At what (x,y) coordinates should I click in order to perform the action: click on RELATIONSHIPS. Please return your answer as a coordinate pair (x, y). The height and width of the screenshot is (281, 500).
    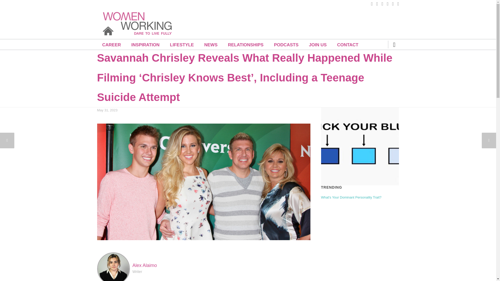
    Looking at the image, I should click on (246, 45).